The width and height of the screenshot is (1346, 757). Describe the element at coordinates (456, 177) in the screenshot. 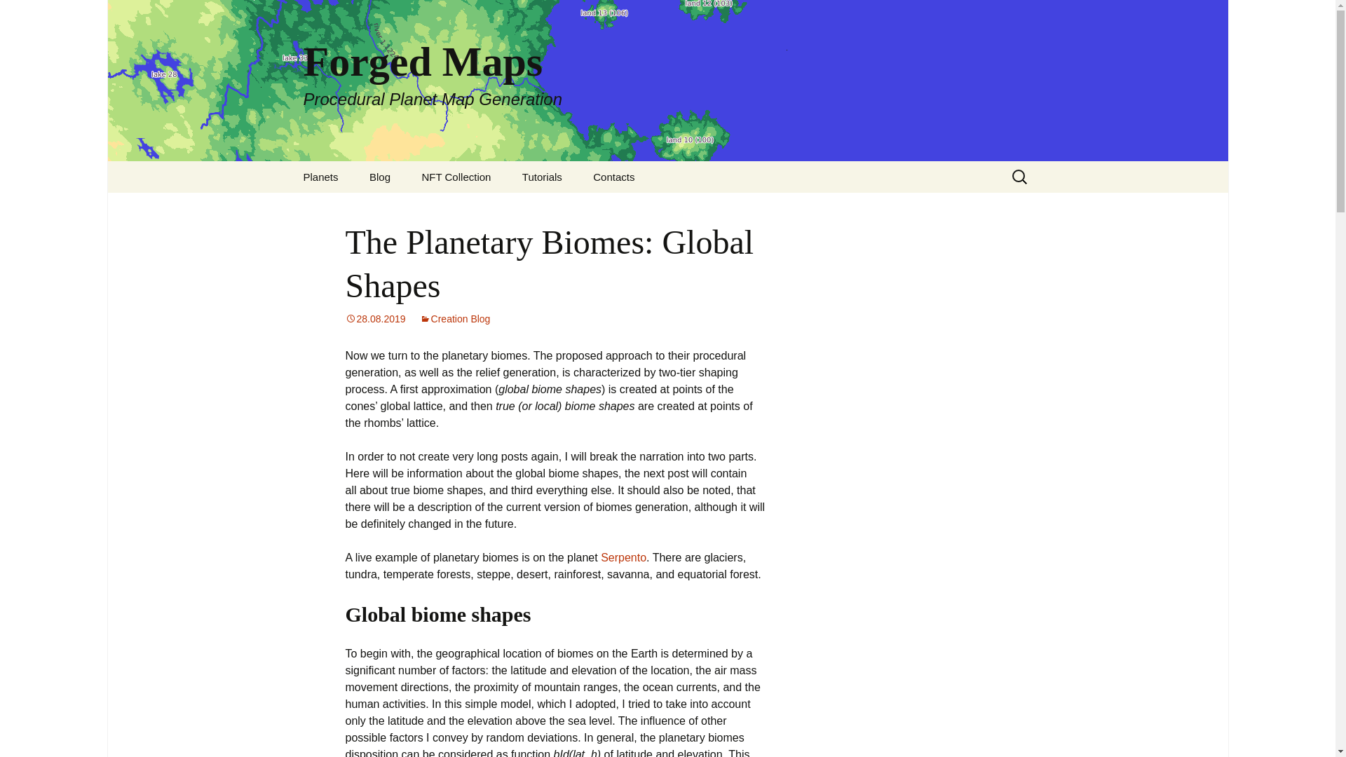

I see `NFT Collection` at that location.